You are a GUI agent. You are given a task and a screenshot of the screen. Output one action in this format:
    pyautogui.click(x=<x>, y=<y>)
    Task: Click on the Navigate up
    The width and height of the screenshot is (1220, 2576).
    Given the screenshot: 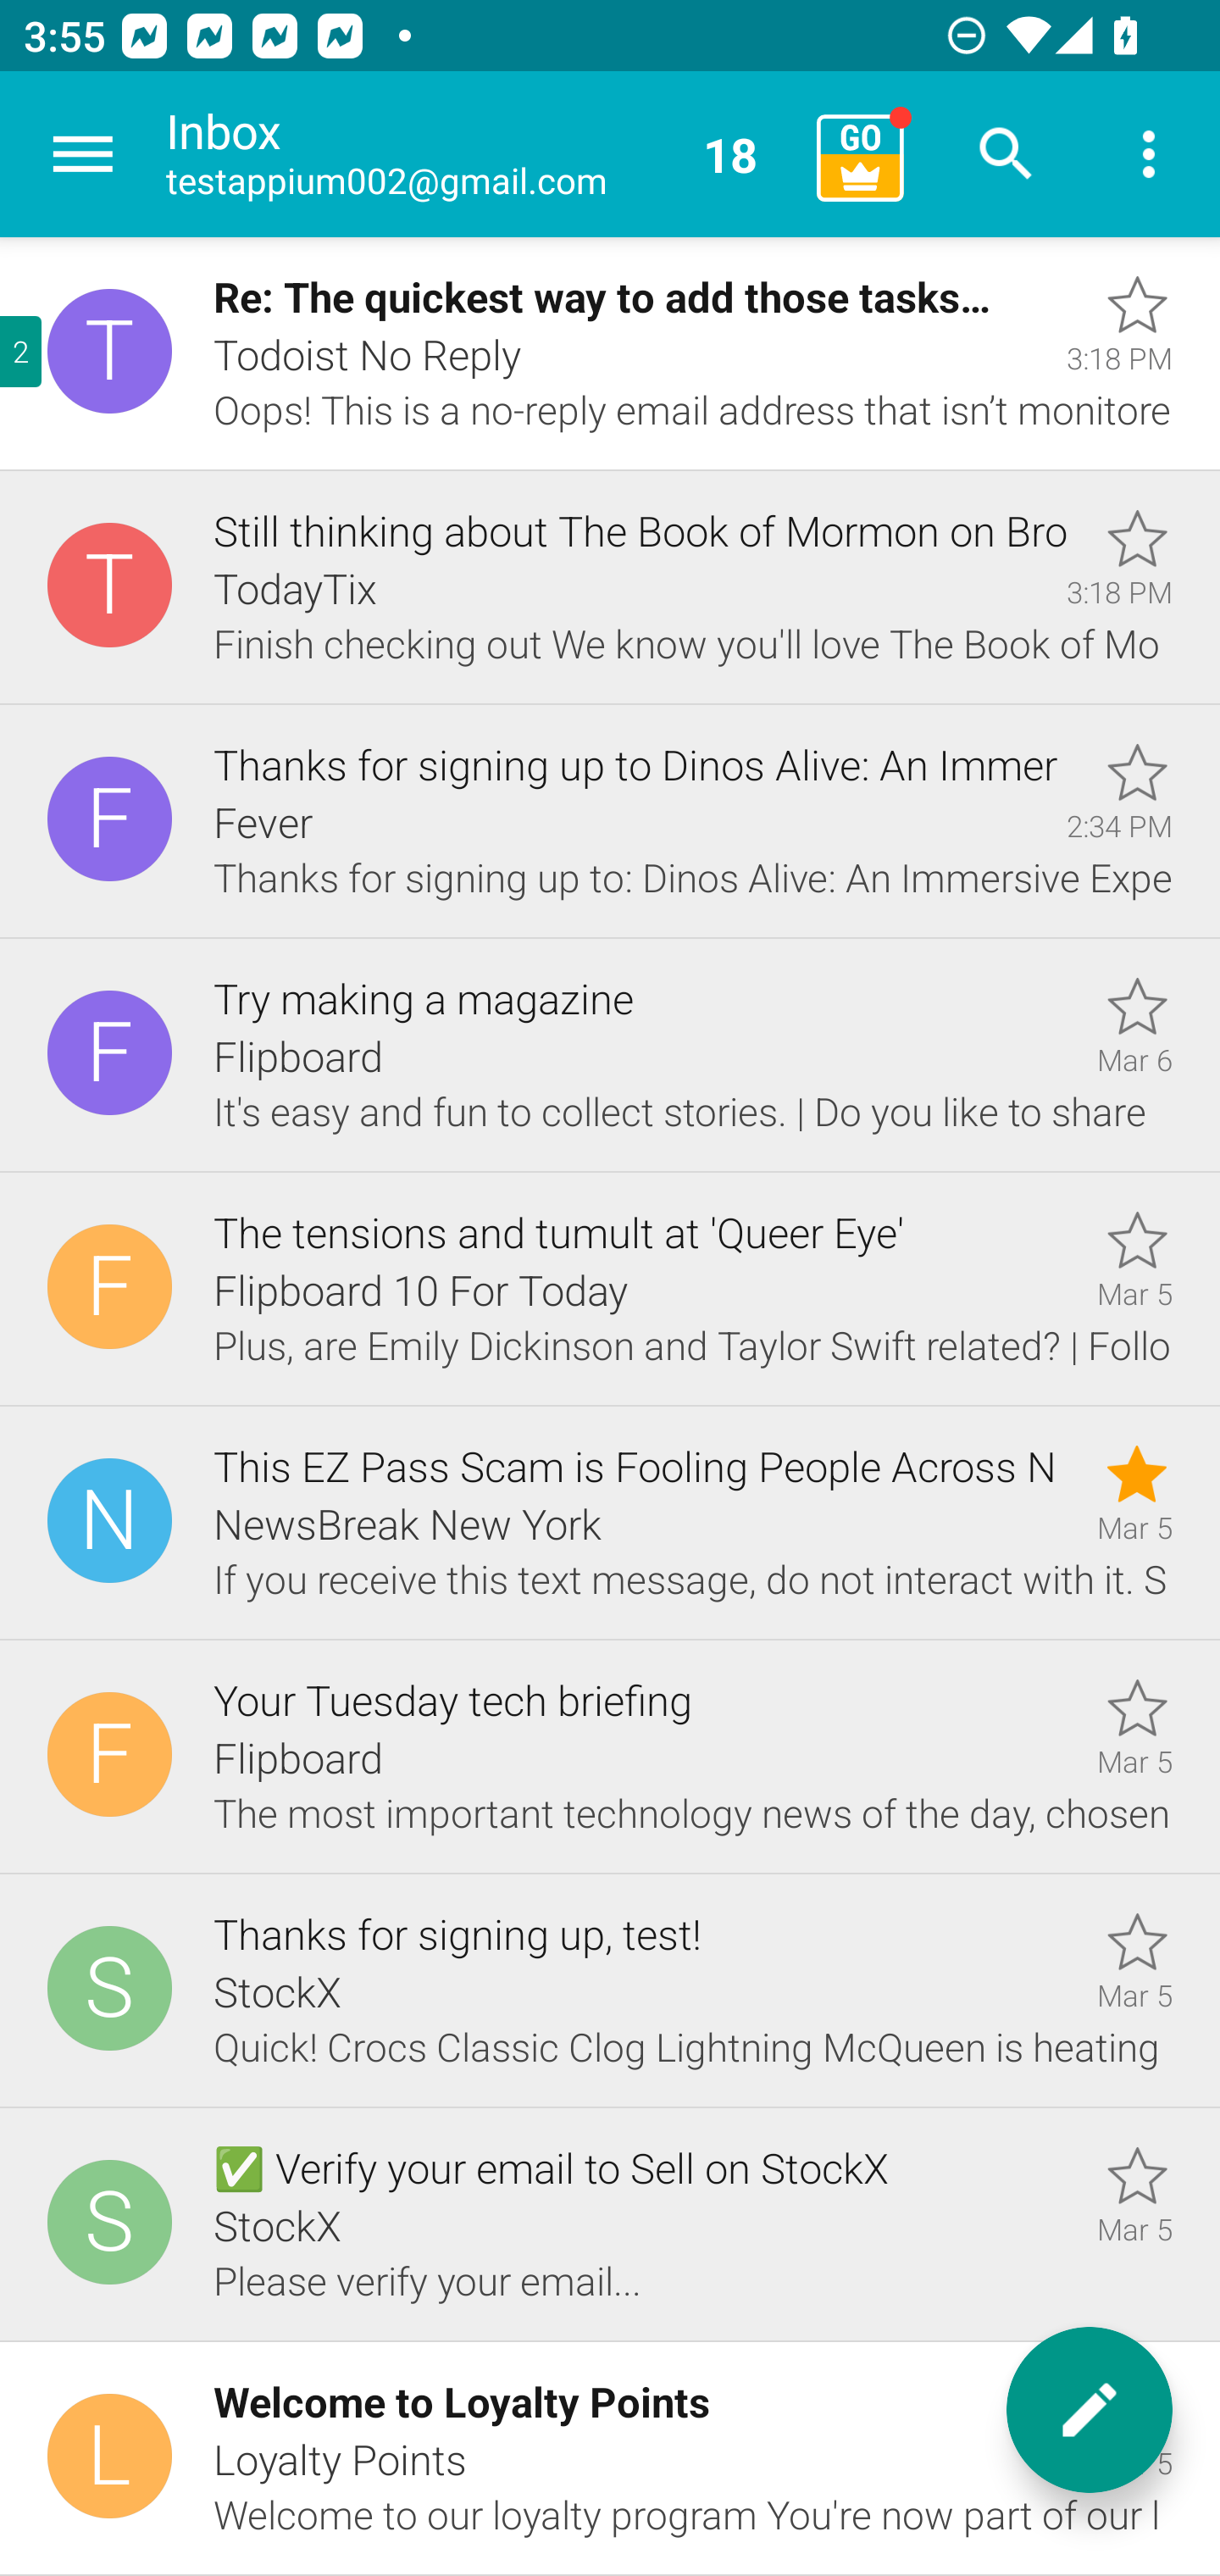 What is the action you would take?
    pyautogui.click(x=83, y=154)
    